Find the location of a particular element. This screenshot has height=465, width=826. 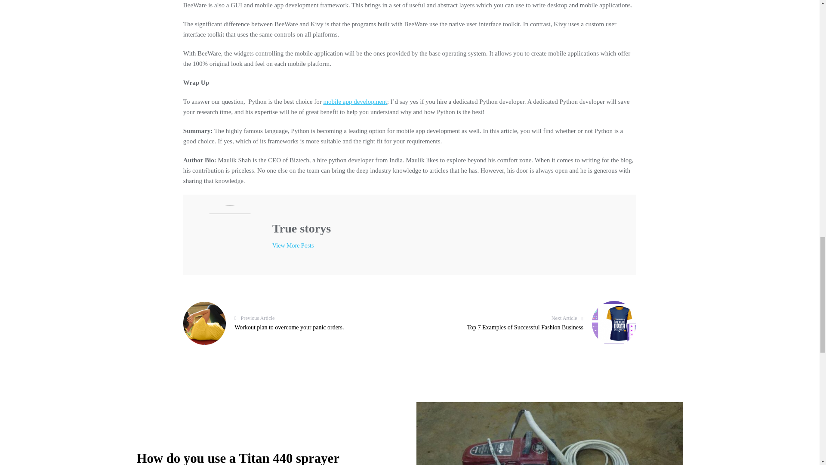

How do you use a Titan 440 sprayer is located at coordinates (354, 102).